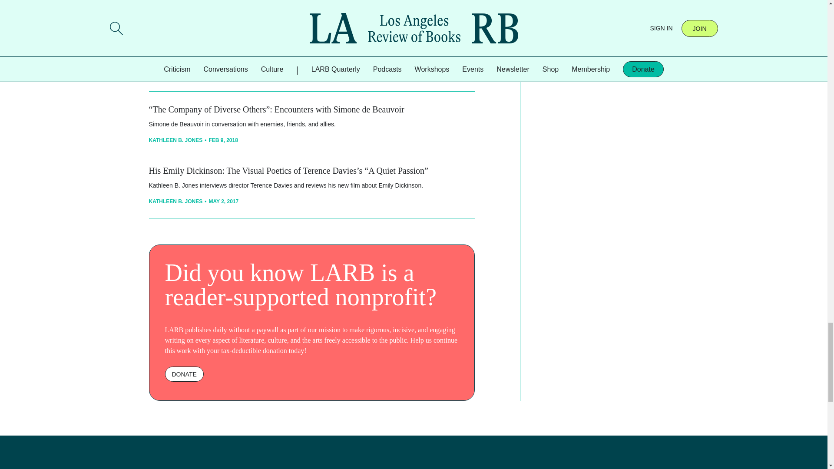 This screenshot has height=469, width=834. What do you see at coordinates (212, 23) in the screenshot?
I see `COPY LINK TO ARTICLE` at bounding box center [212, 23].